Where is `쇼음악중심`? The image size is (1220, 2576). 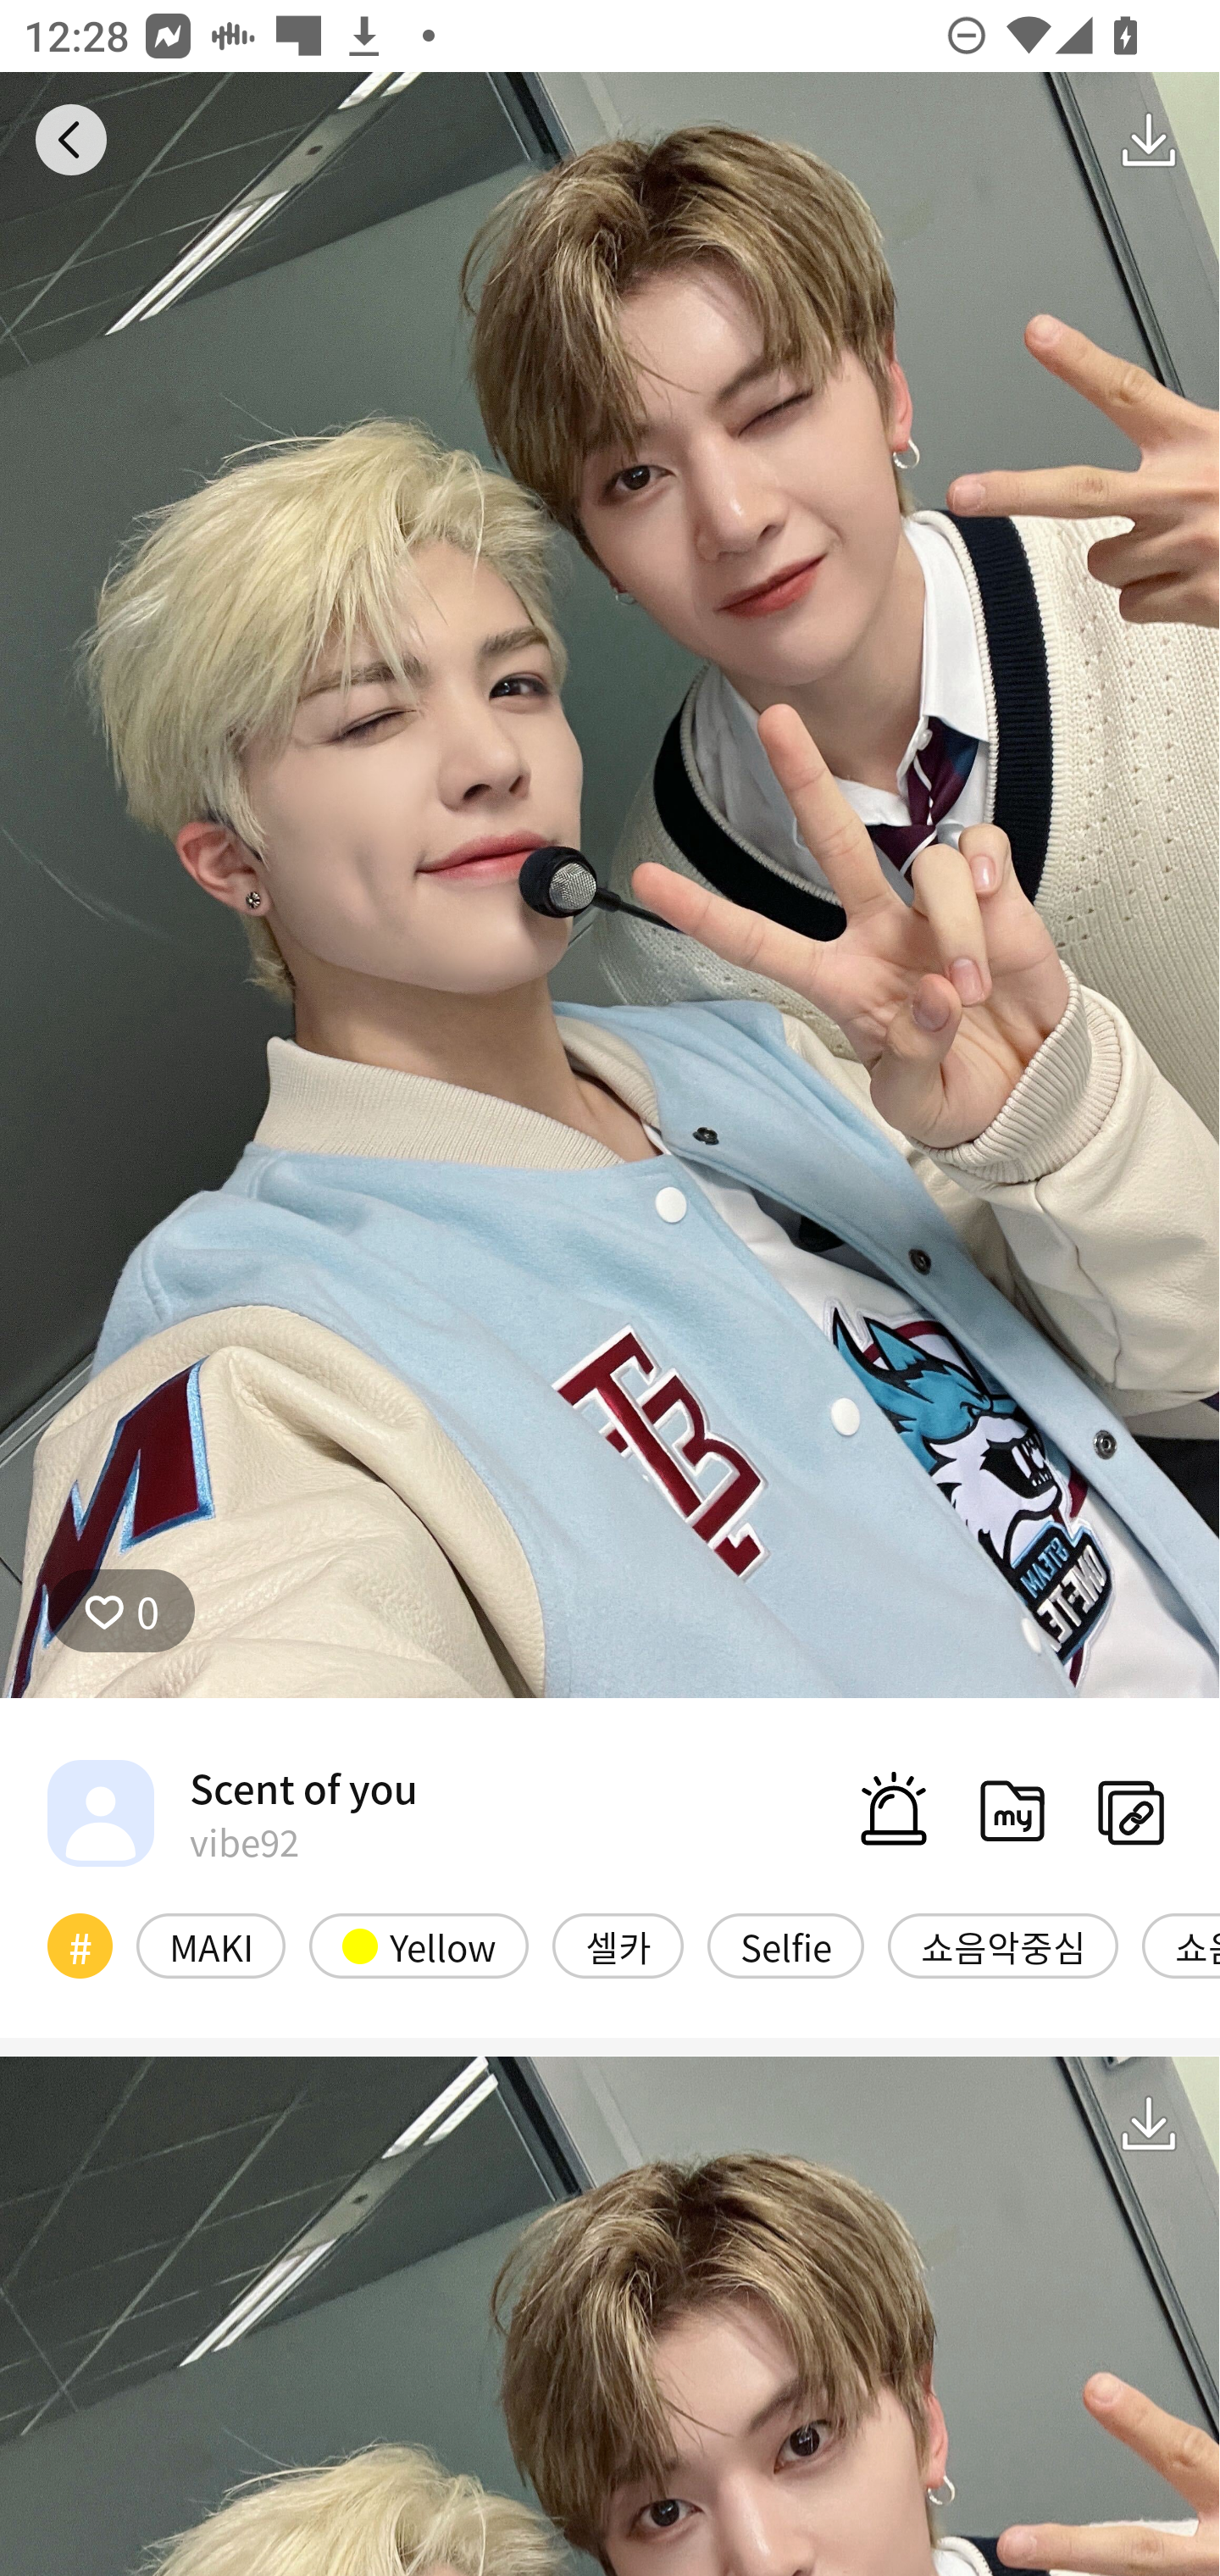
쇼음악중심 is located at coordinates (1003, 1946).